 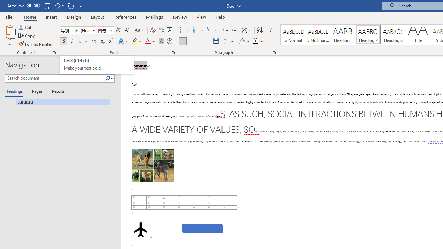 What do you see at coordinates (81, 6) in the screenshot?
I see `Customize Quick Access Toolbar` at bounding box center [81, 6].